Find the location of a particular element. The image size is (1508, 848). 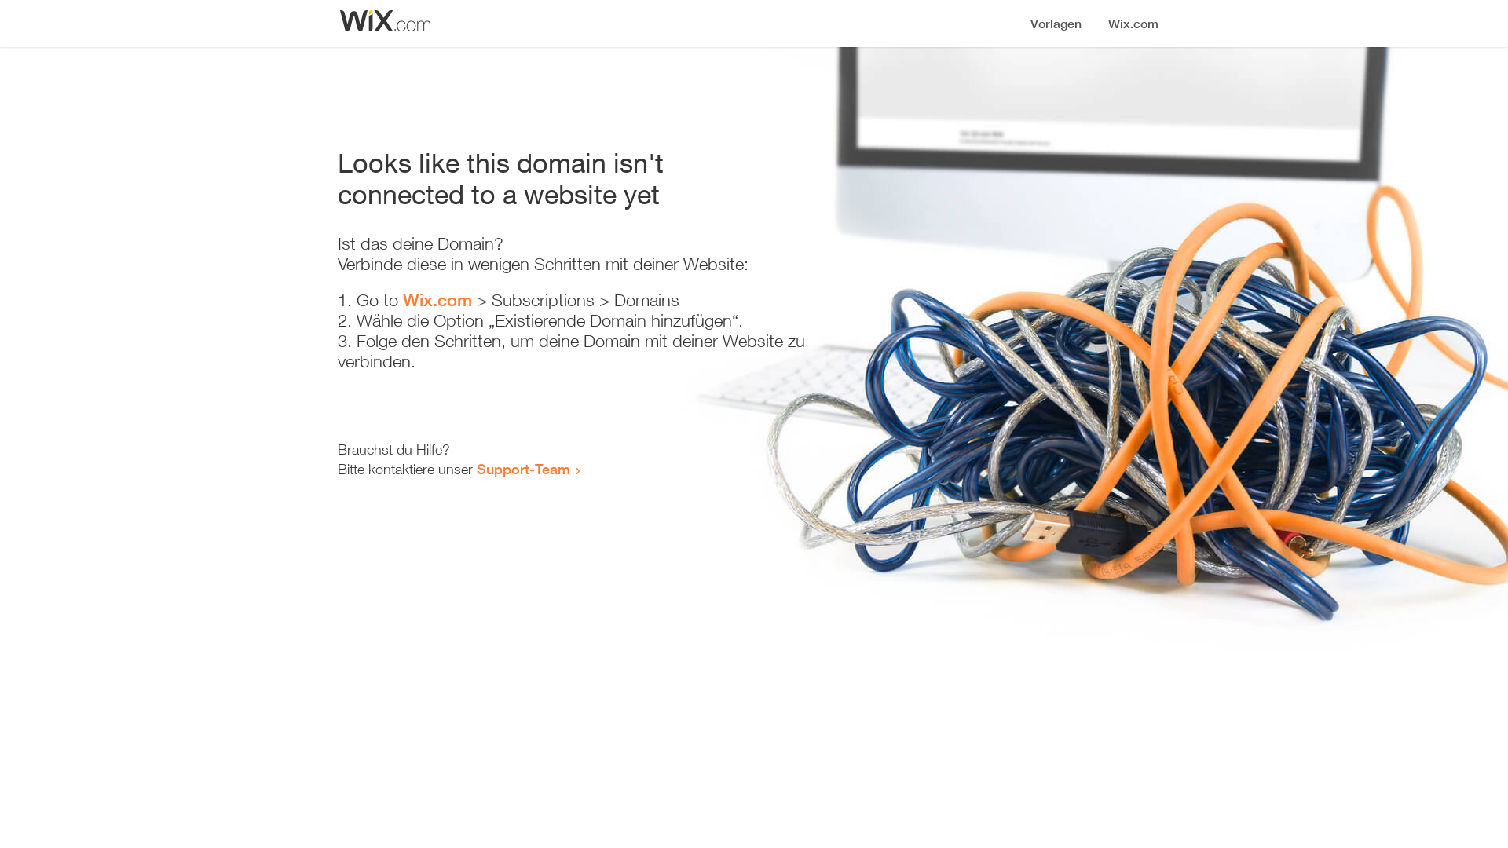

Wix.com is located at coordinates (437, 300).